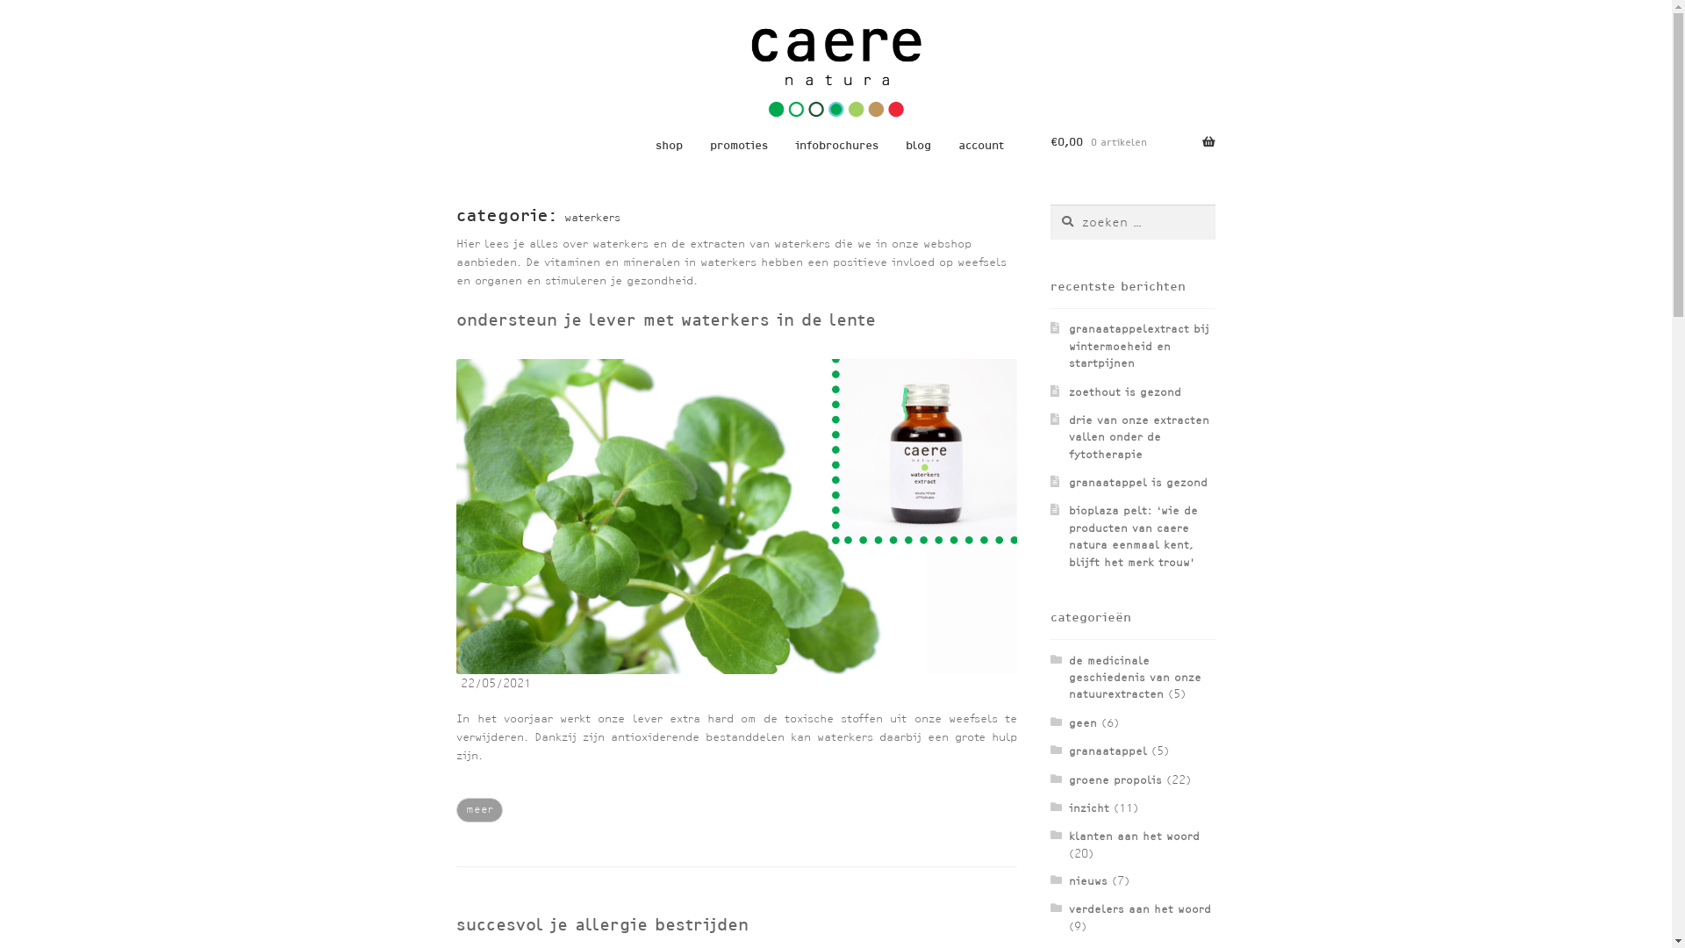  Describe the element at coordinates (669, 146) in the screenshot. I see `shop` at that location.